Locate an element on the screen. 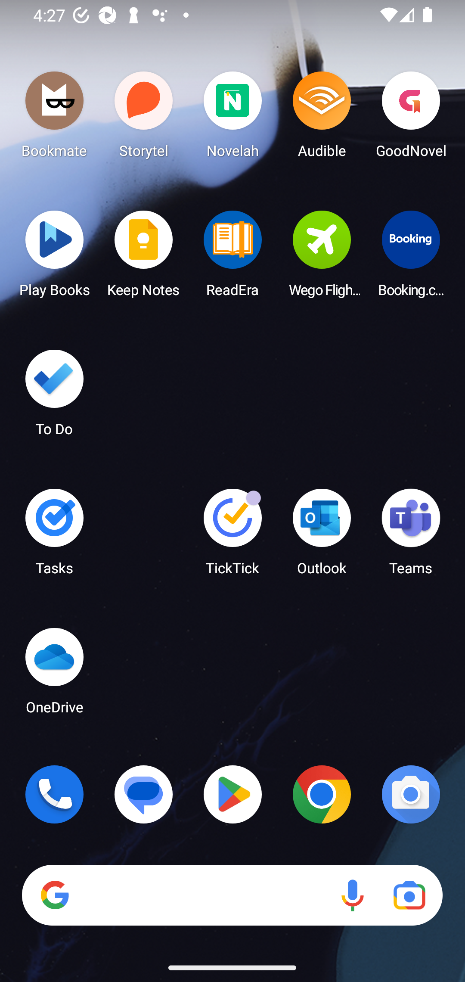 The image size is (465, 982). OneDrive is located at coordinates (54, 674).